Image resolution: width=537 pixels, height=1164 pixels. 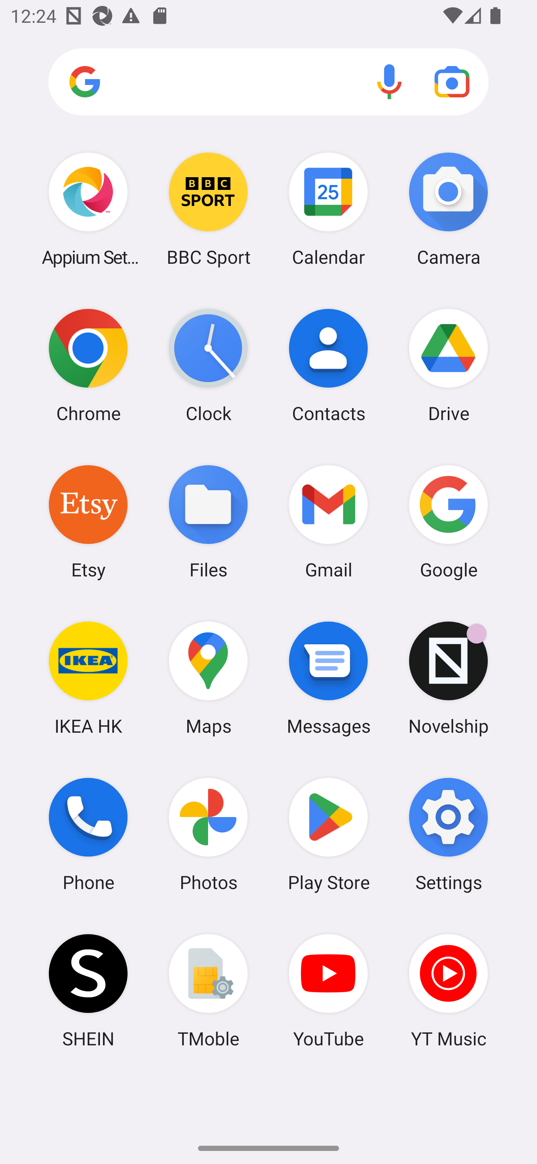 I want to click on Chrome, so click(x=88, y=365).